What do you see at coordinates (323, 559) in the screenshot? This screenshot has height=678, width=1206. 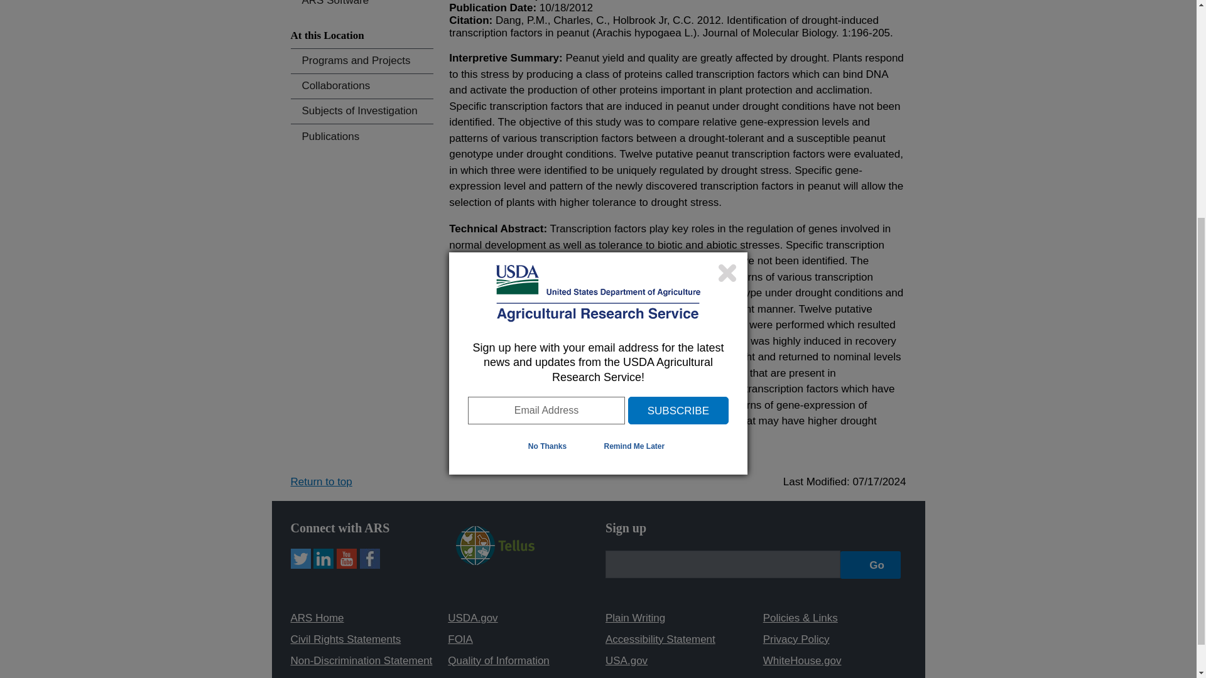 I see `LinkedIn` at bounding box center [323, 559].